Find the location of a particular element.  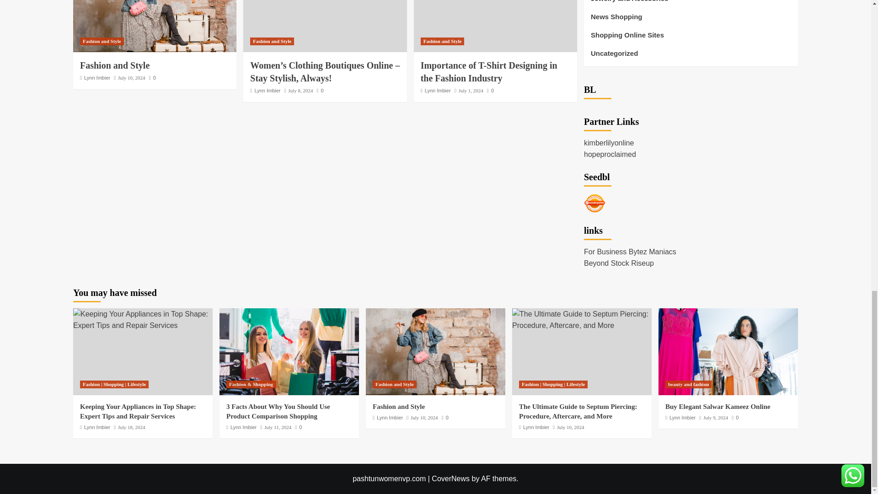

Fashion and Style is located at coordinates (272, 41).